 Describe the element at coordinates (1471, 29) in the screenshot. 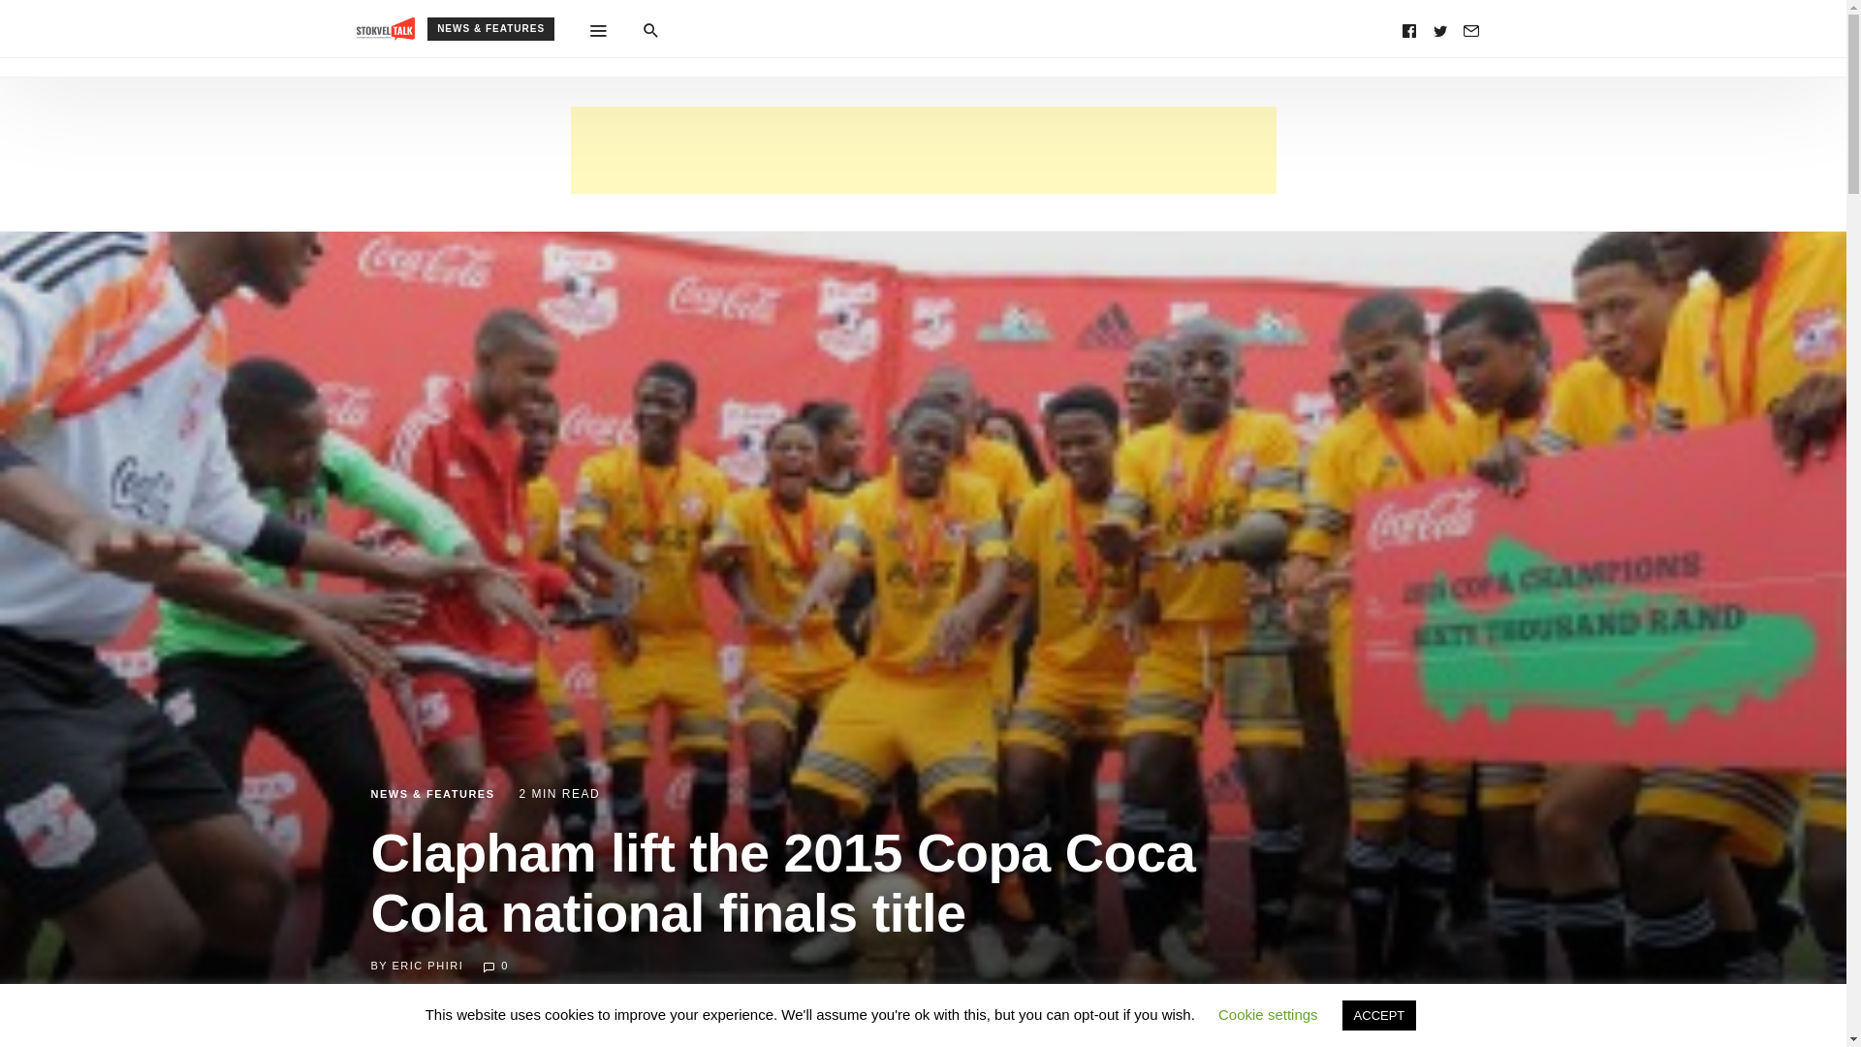

I see `Email` at that location.